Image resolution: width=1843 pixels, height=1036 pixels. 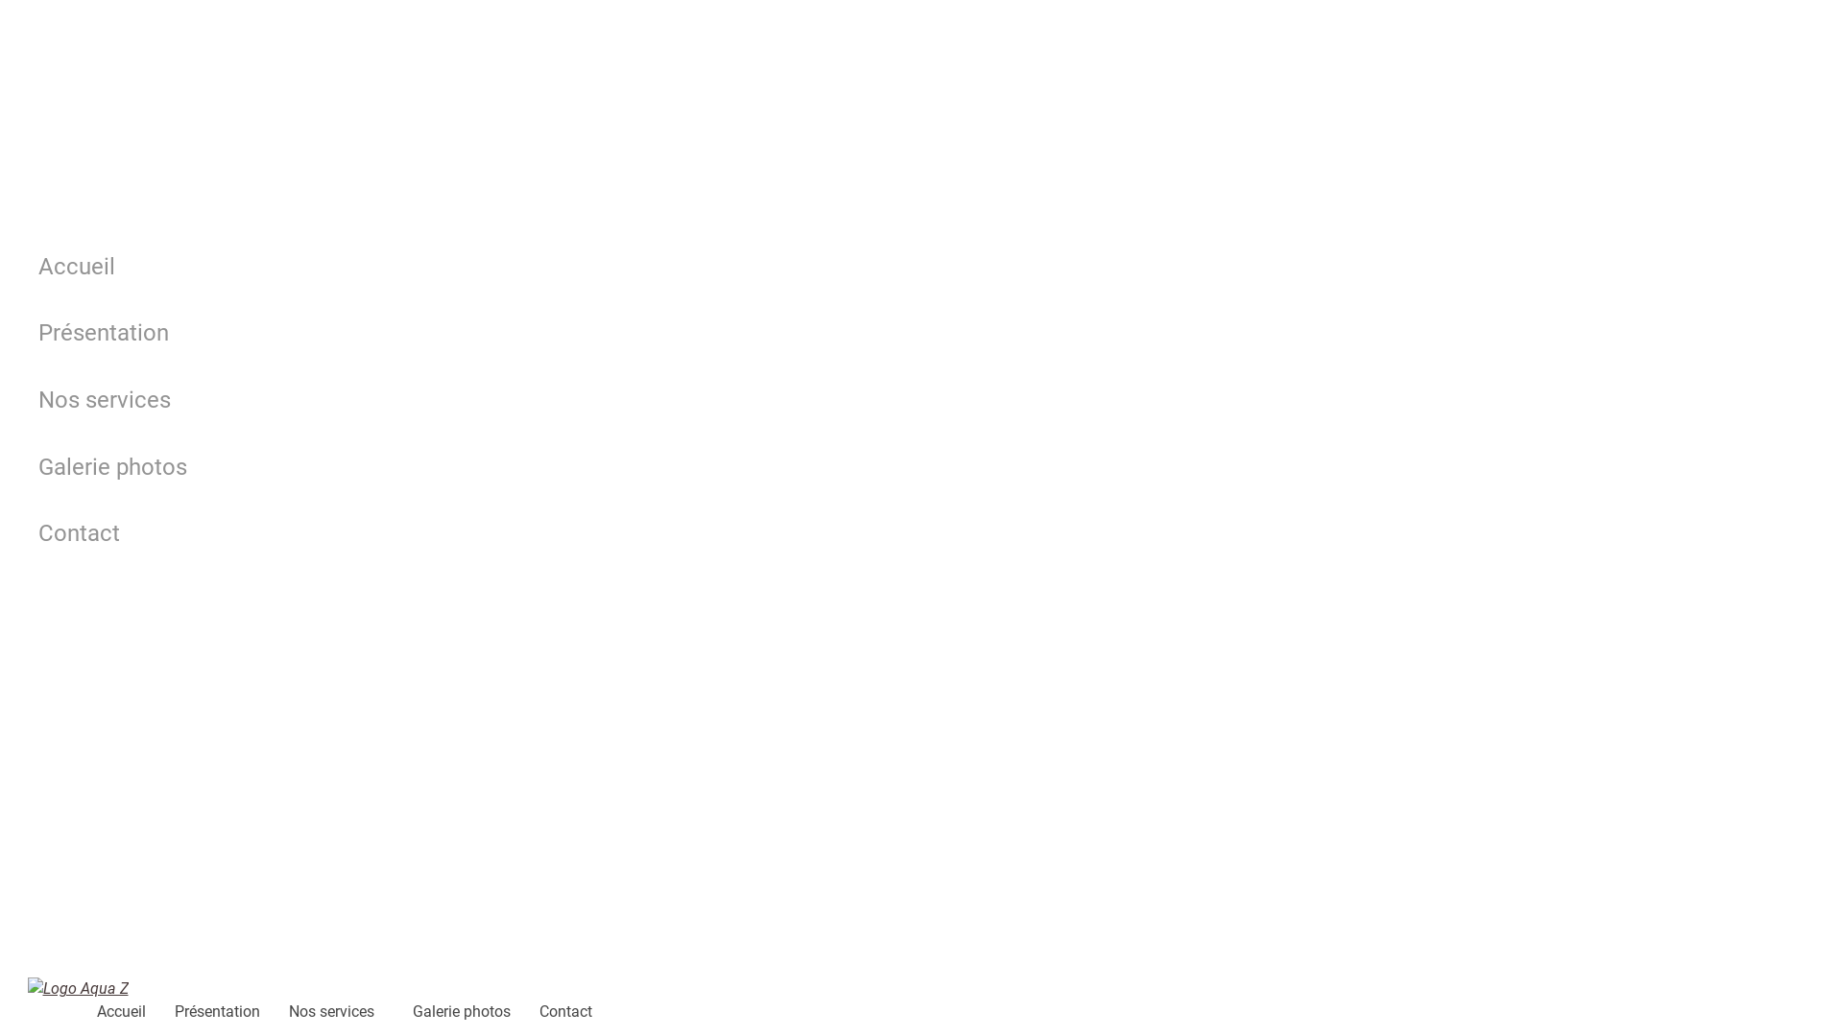 What do you see at coordinates (108, 1012) in the screenshot?
I see `Accueil` at bounding box center [108, 1012].